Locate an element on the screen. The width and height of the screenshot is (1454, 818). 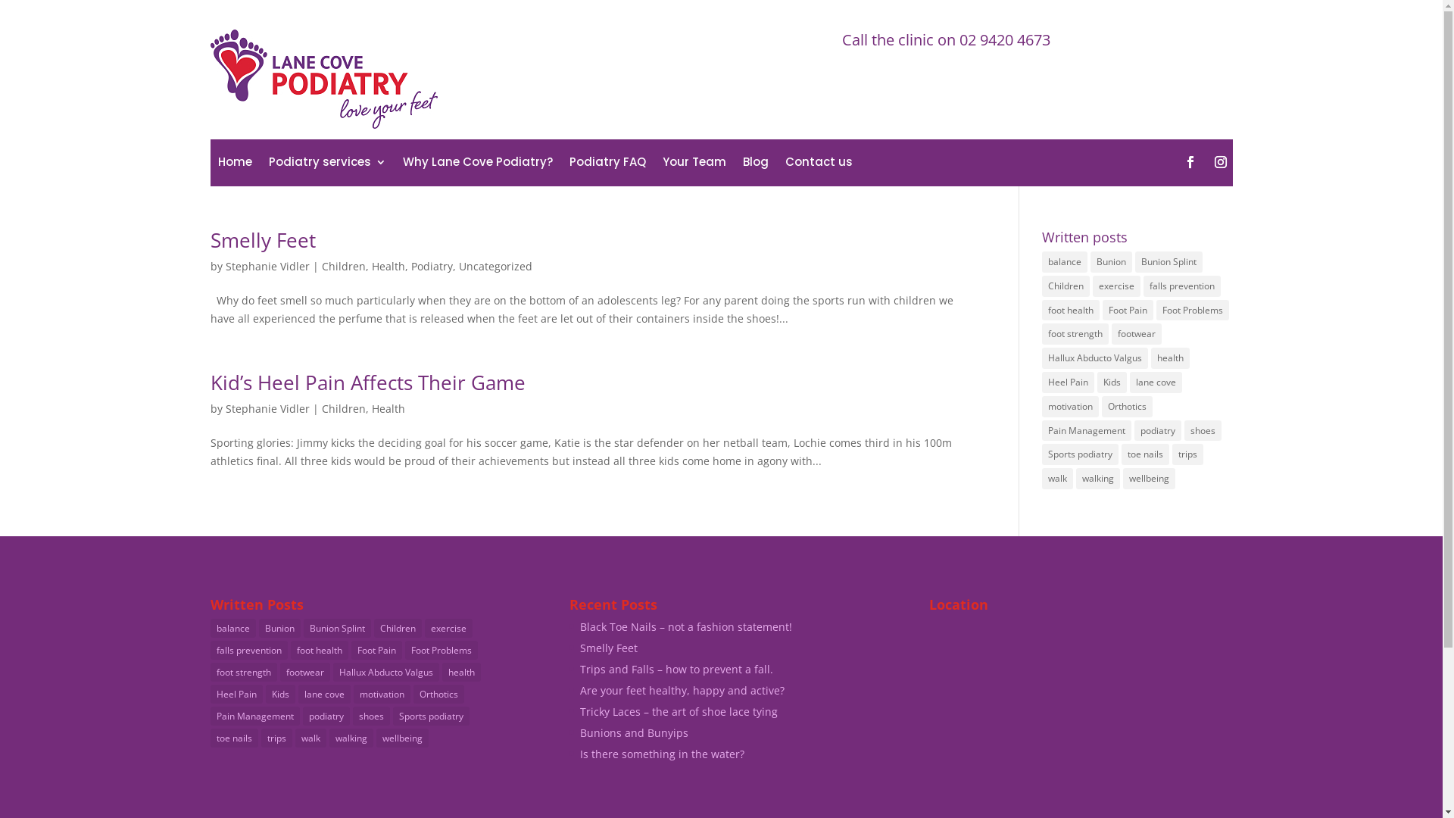
Are your feet healthy, happy and active? is located at coordinates (682, 691).